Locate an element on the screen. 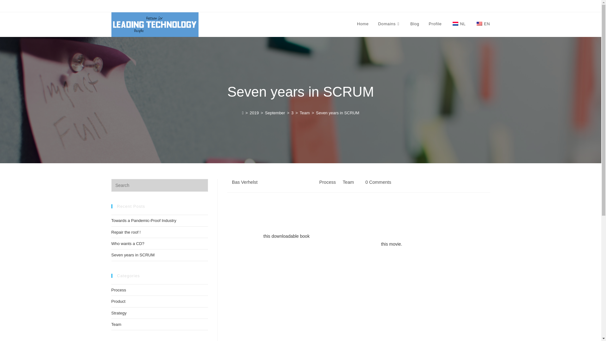 This screenshot has width=606, height=341. this downloadable book is located at coordinates (287, 236).